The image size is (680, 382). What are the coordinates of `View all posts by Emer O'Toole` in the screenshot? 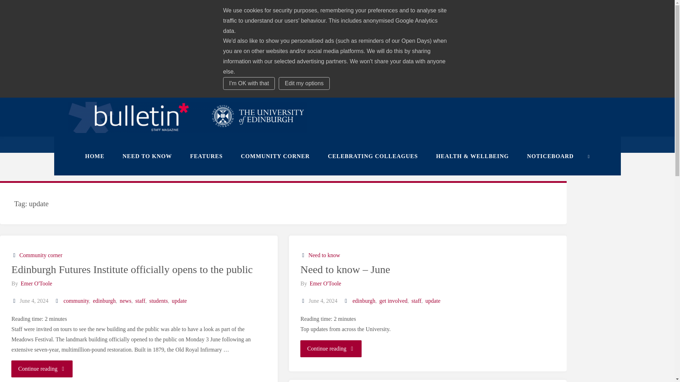 It's located at (36, 283).